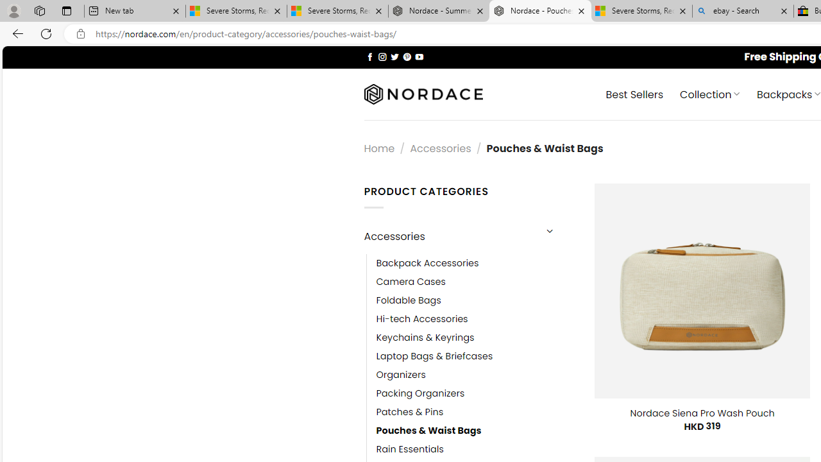  What do you see at coordinates (427, 263) in the screenshot?
I see `Backpack Accessories` at bounding box center [427, 263].